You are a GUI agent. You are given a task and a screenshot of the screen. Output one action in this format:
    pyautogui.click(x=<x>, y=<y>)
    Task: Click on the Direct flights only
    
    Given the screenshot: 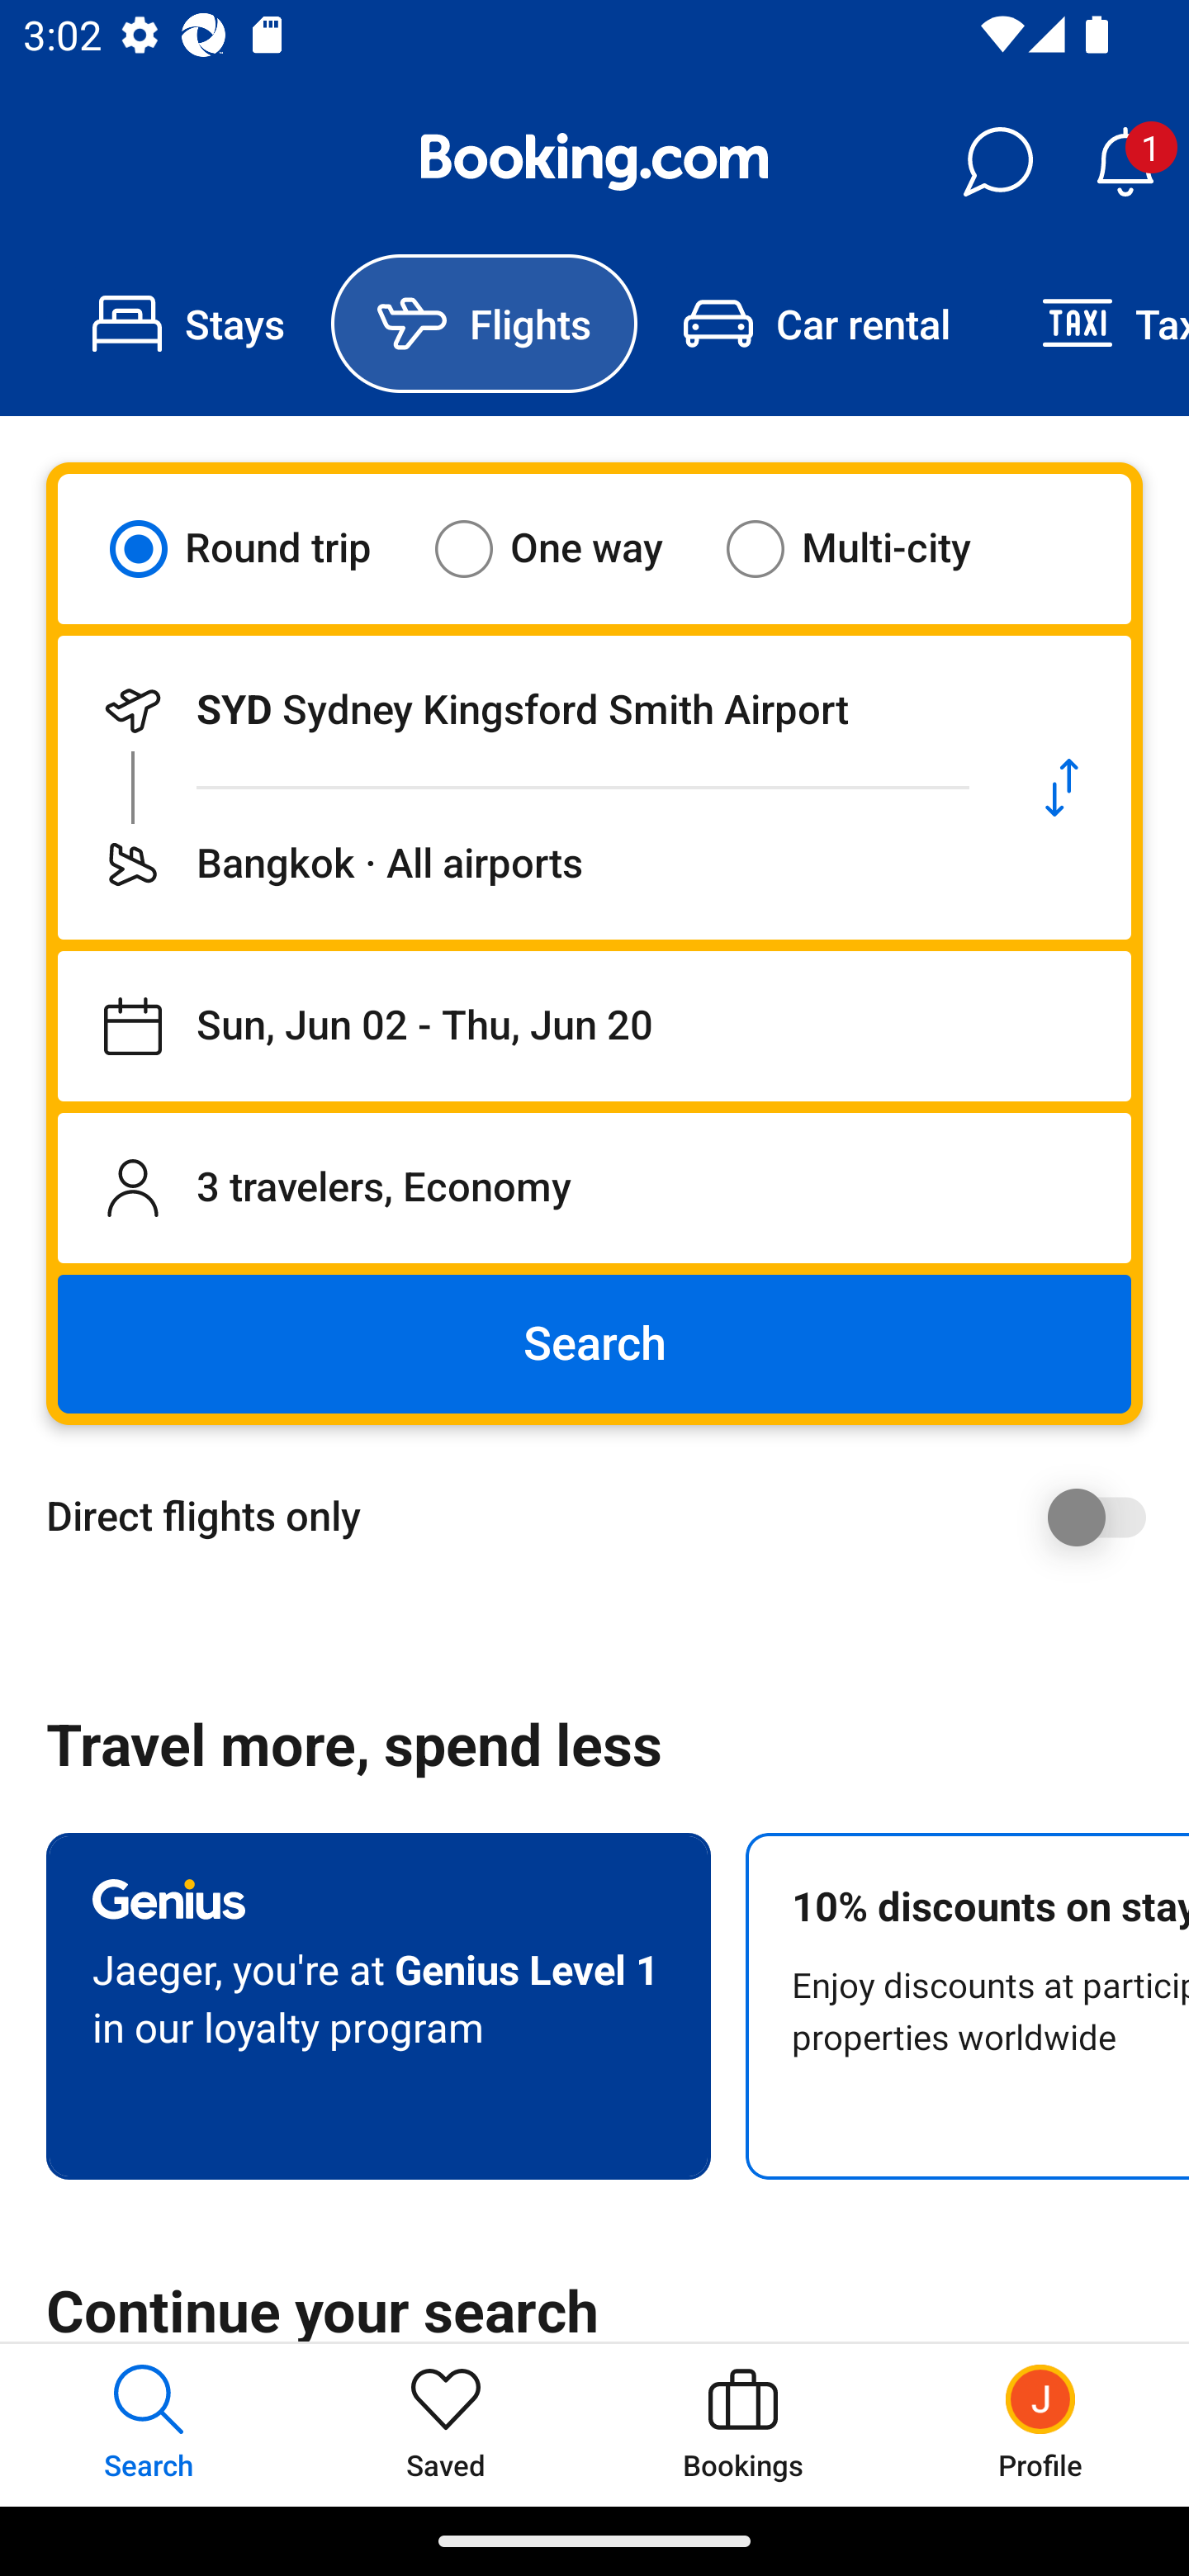 What is the action you would take?
    pyautogui.click(x=606, y=1517)
    